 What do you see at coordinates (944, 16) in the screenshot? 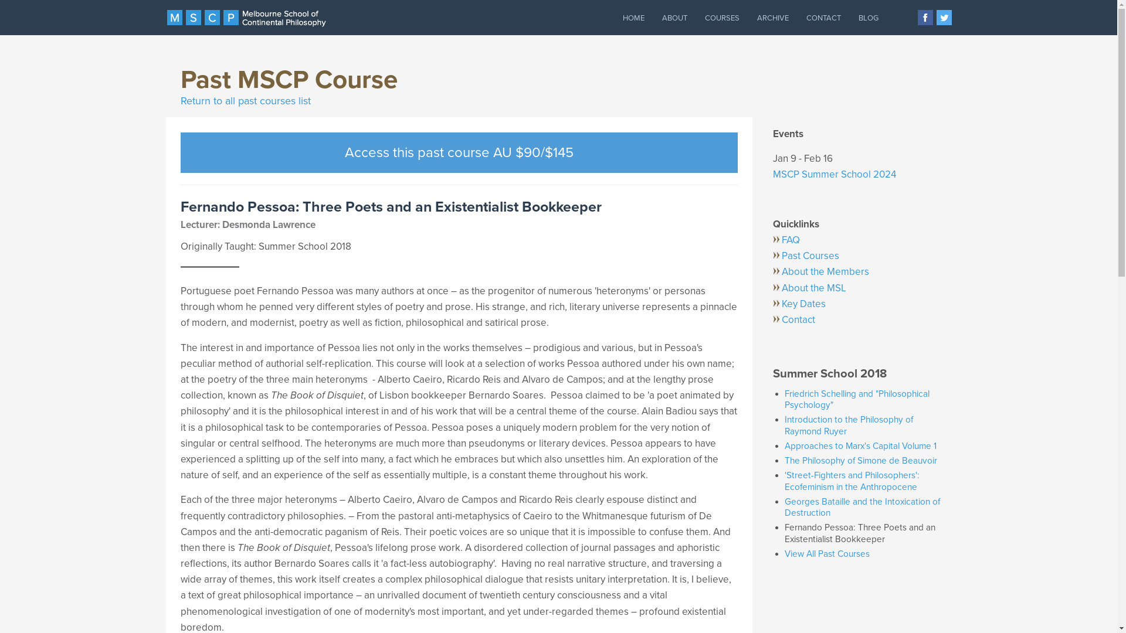
I see `MSCP on Twitter` at bounding box center [944, 16].